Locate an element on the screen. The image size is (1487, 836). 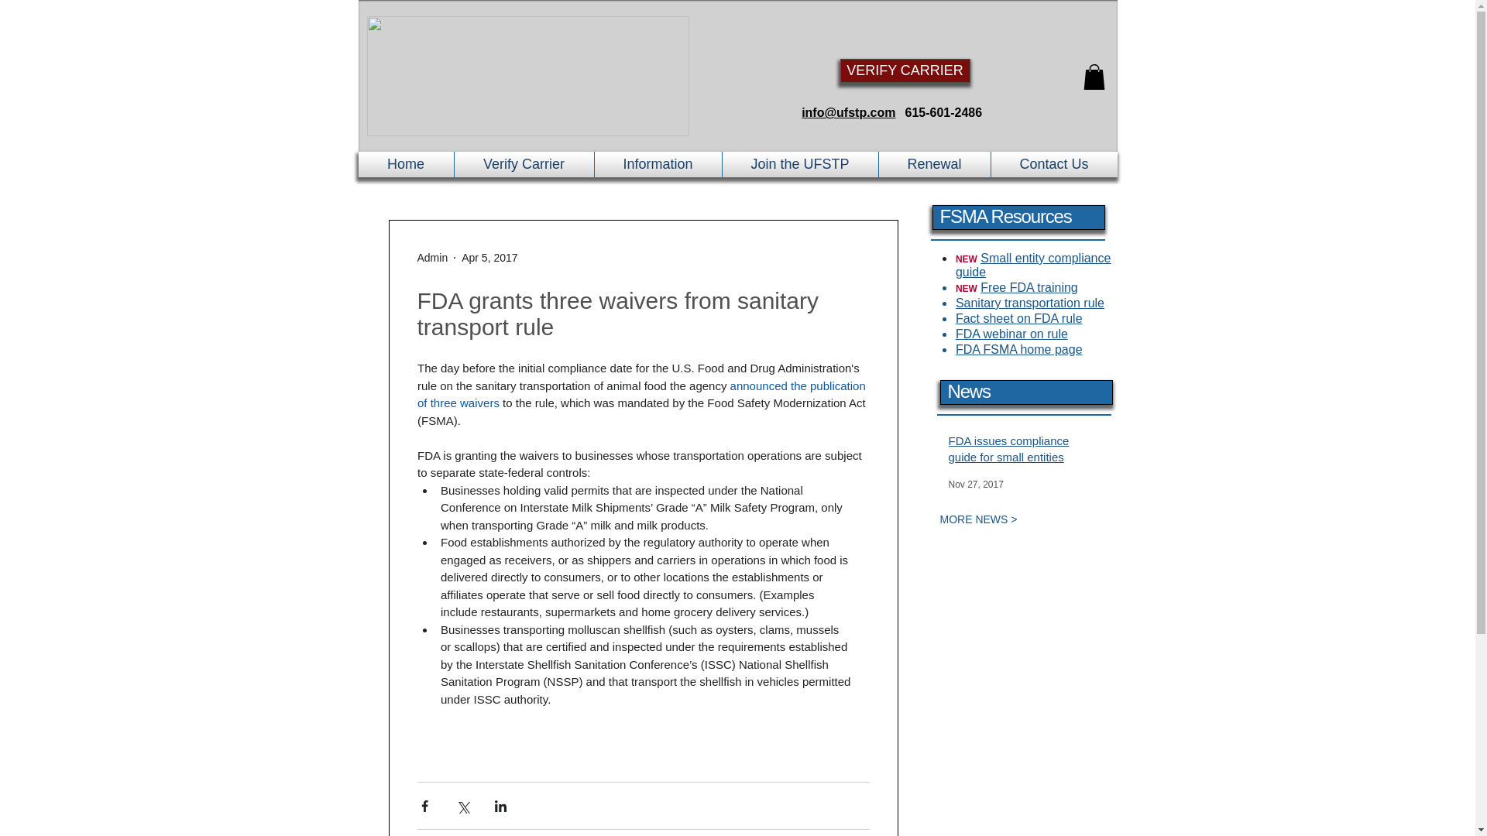
VERIFY CARRIER is located at coordinates (905, 70).